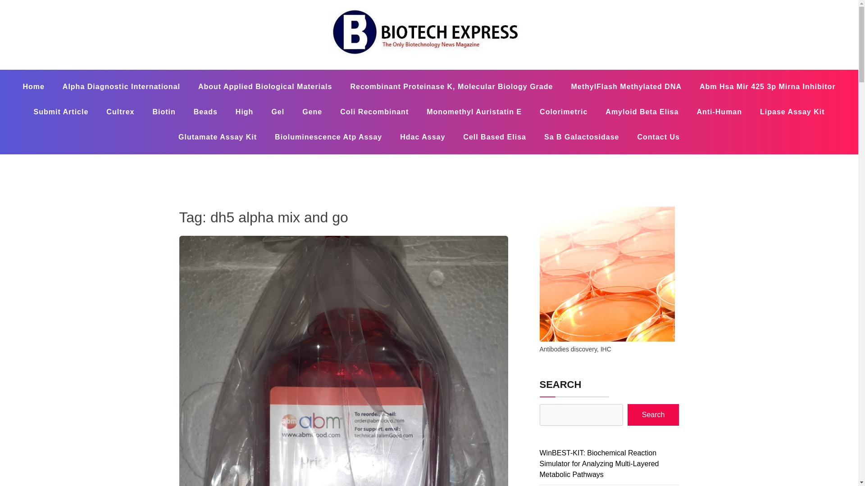 The image size is (865, 486). I want to click on Abm Hsa Mir 425 3p Mirna Inhibitor, so click(768, 87).